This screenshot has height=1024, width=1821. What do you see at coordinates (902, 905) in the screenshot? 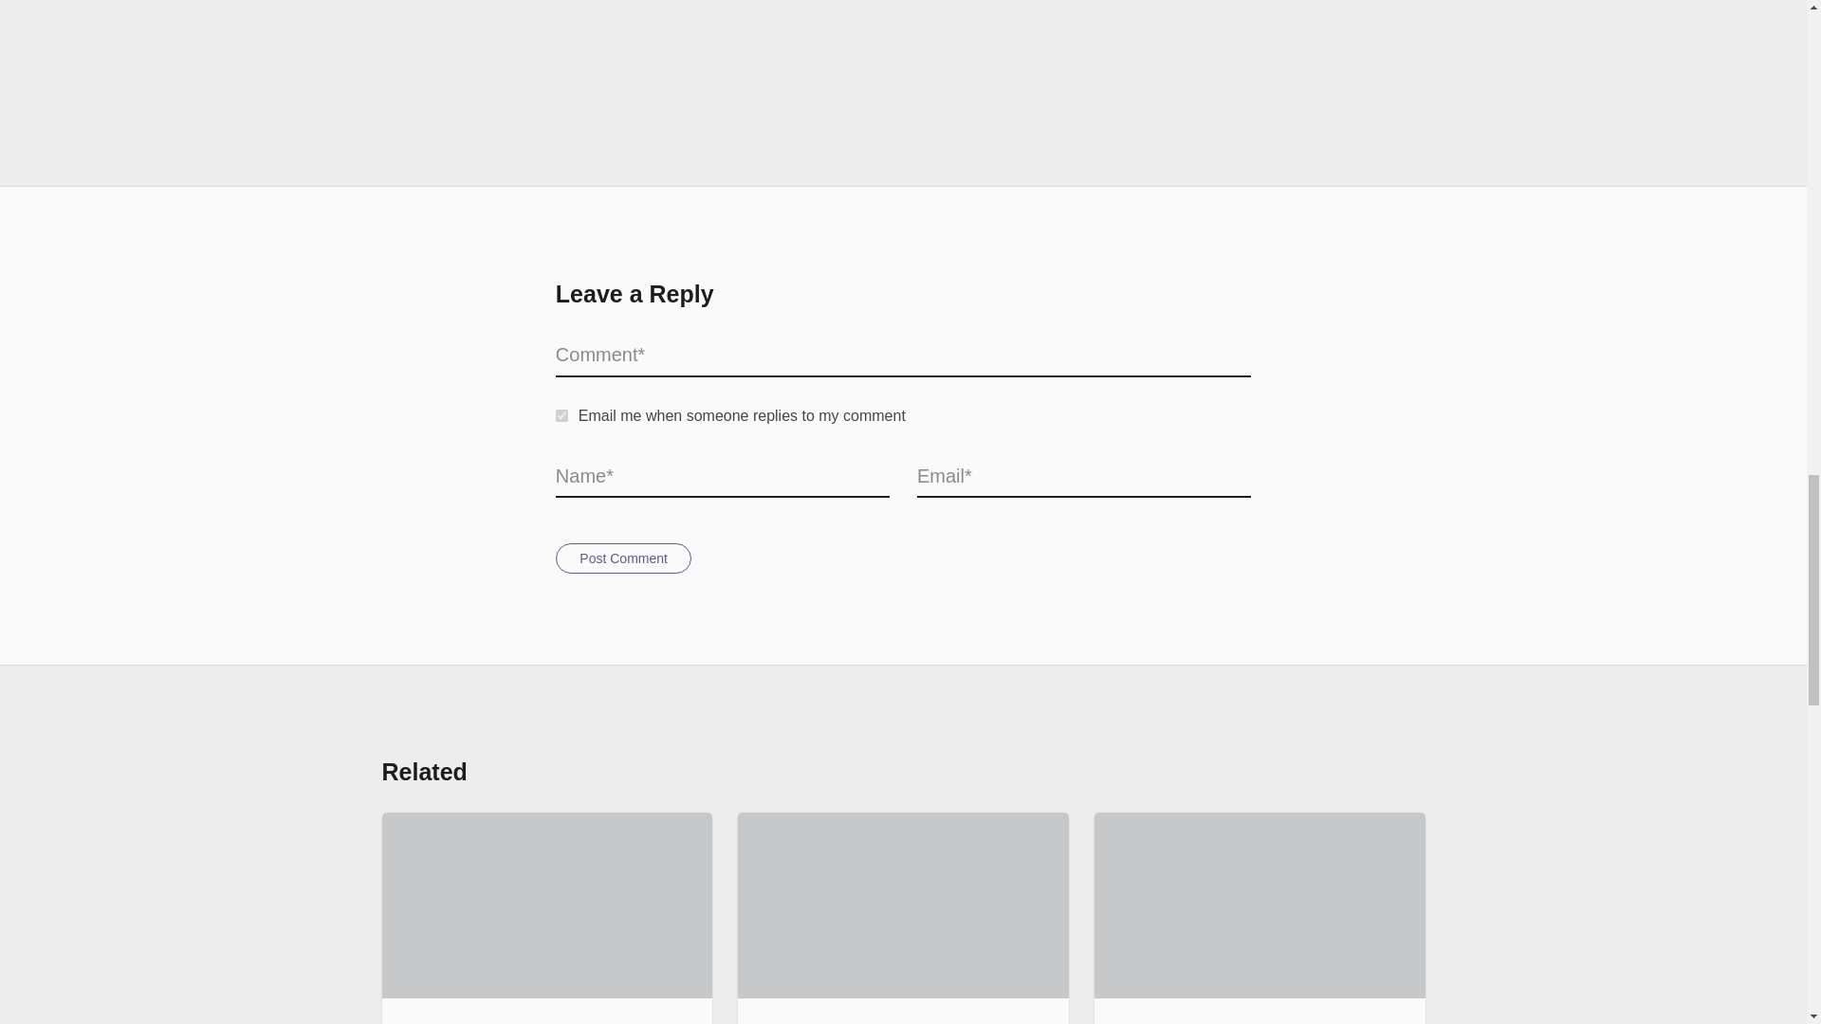
I see `FeedHive Lifetime Deal: Social Media Automation Tool` at bounding box center [902, 905].